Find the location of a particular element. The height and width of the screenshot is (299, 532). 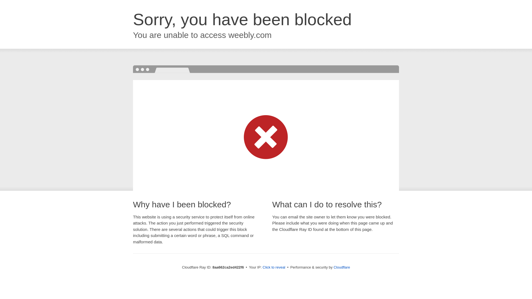

Click to reveal is located at coordinates (274, 267).